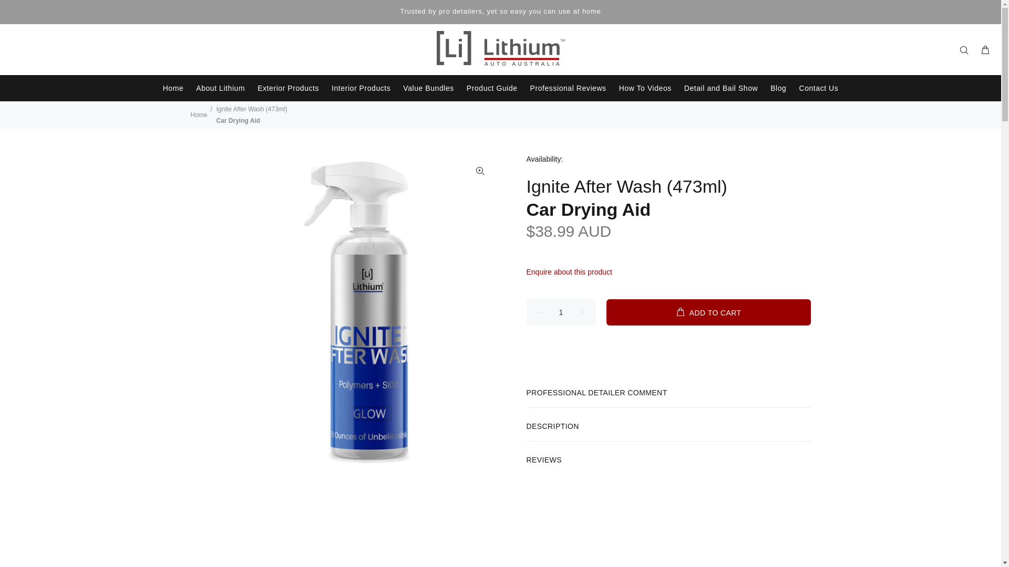 This screenshot has width=1009, height=567. I want to click on About Lithium, so click(221, 88).